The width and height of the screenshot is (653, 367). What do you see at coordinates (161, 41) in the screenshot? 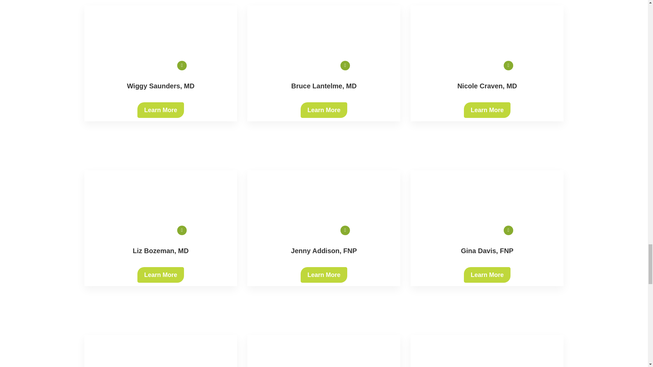
I see `Home` at bounding box center [161, 41].